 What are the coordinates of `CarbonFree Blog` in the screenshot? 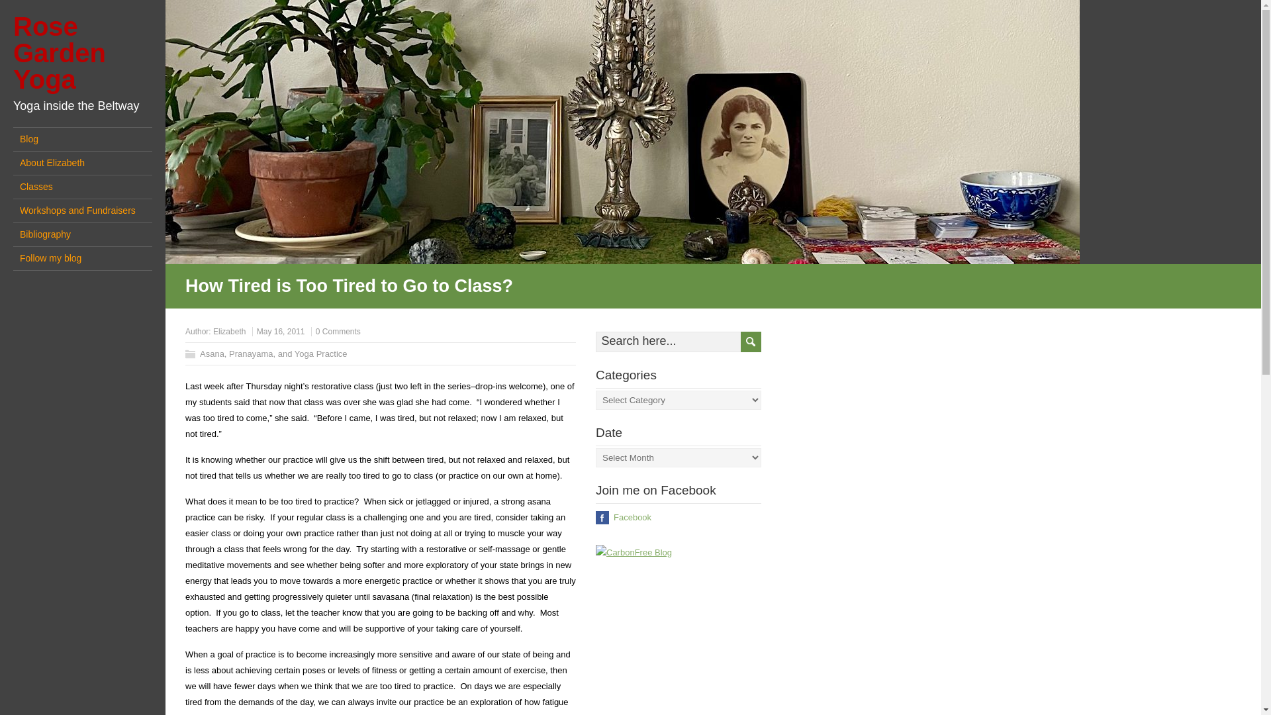 It's located at (634, 552).